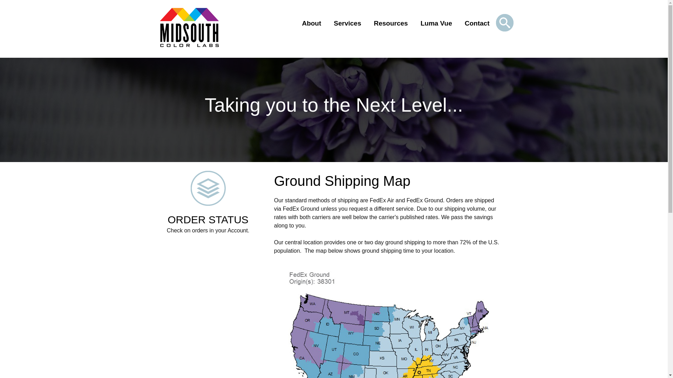 This screenshot has width=673, height=378. What do you see at coordinates (390, 23) in the screenshot?
I see `Order Status` at bounding box center [390, 23].